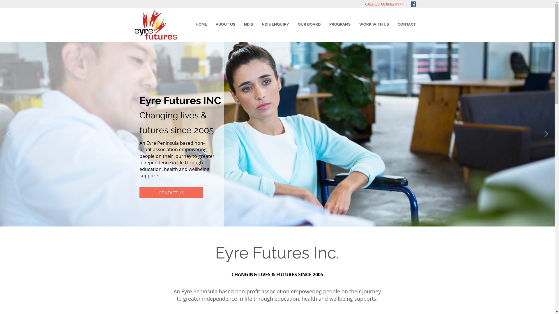  What do you see at coordinates (309, 24) in the screenshot?
I see `OUR BOARD` at bounding box center [309, 24].